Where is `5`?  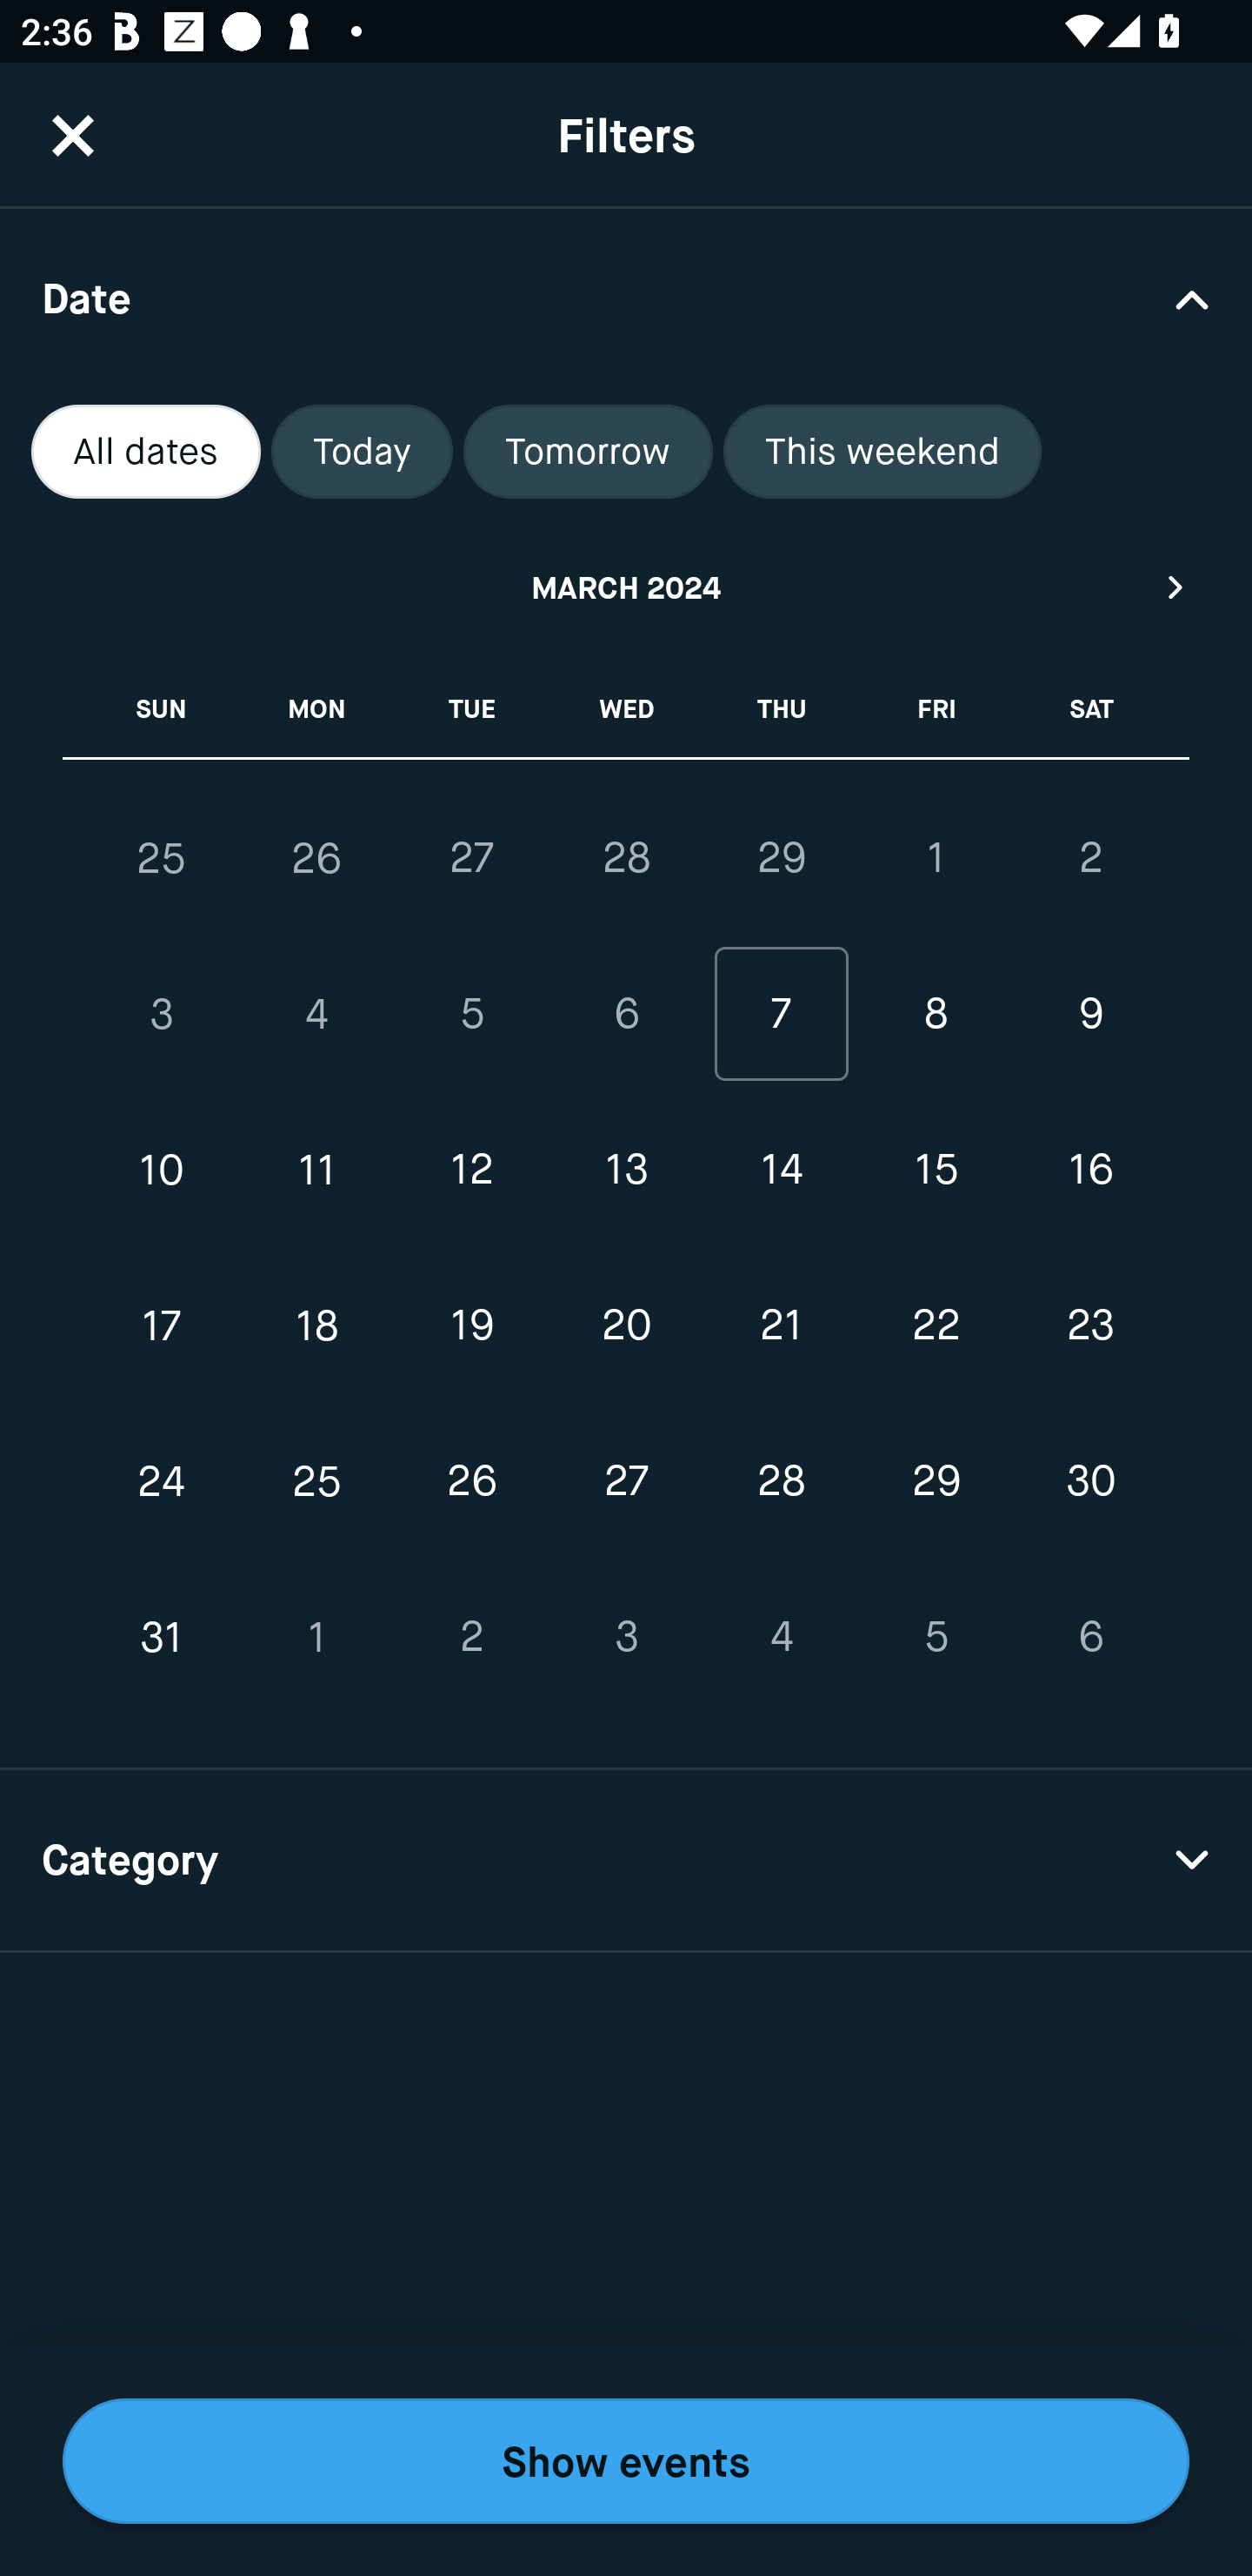
5 is located at coordinates (936, 1636).